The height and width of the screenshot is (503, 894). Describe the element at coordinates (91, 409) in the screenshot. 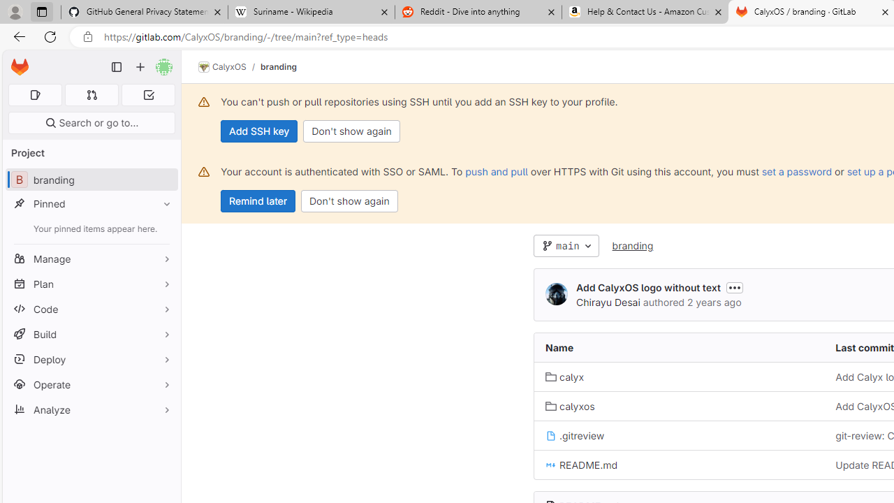

I see `Analyze` at that location.